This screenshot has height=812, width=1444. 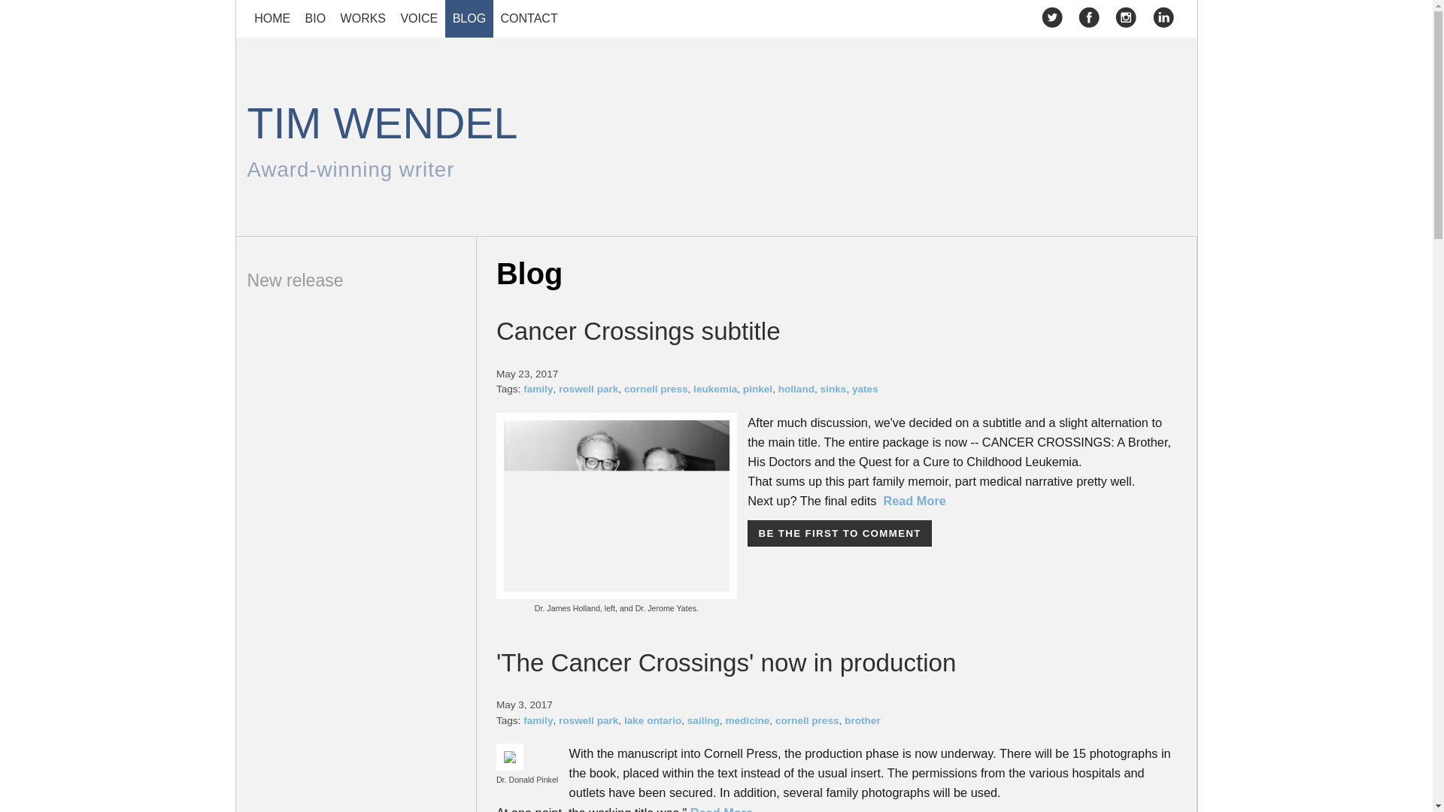 I want to click on family, so click(x=758, y=388).